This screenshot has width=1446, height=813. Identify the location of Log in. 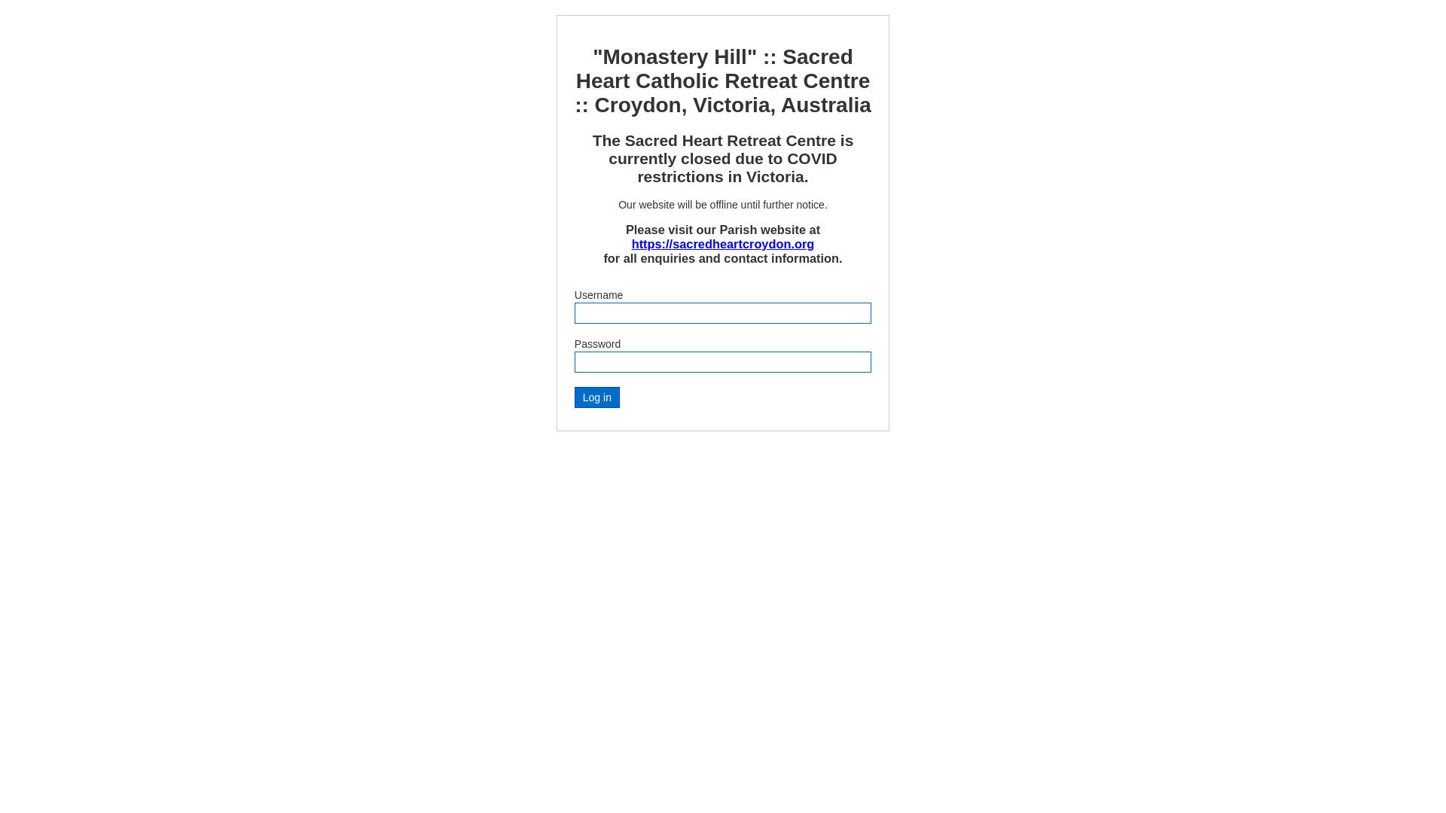
(597, 397).